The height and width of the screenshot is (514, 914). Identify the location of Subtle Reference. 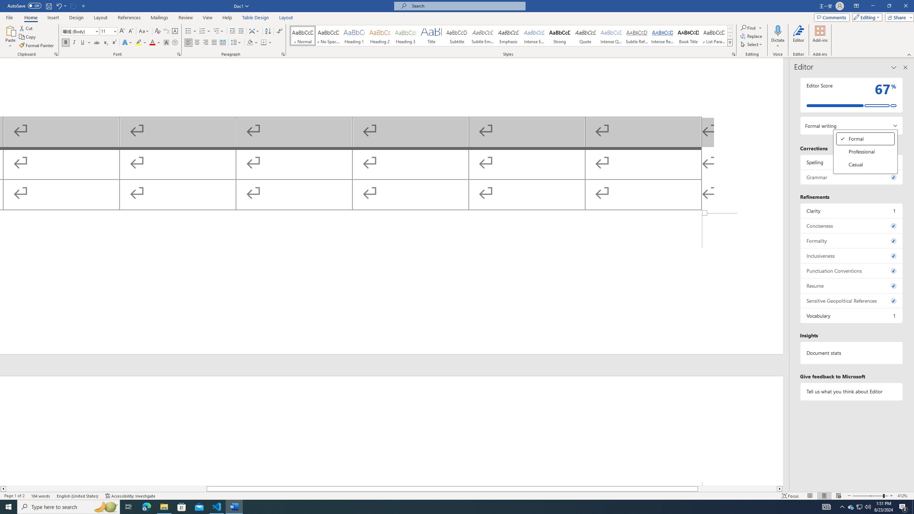
(860, 507).